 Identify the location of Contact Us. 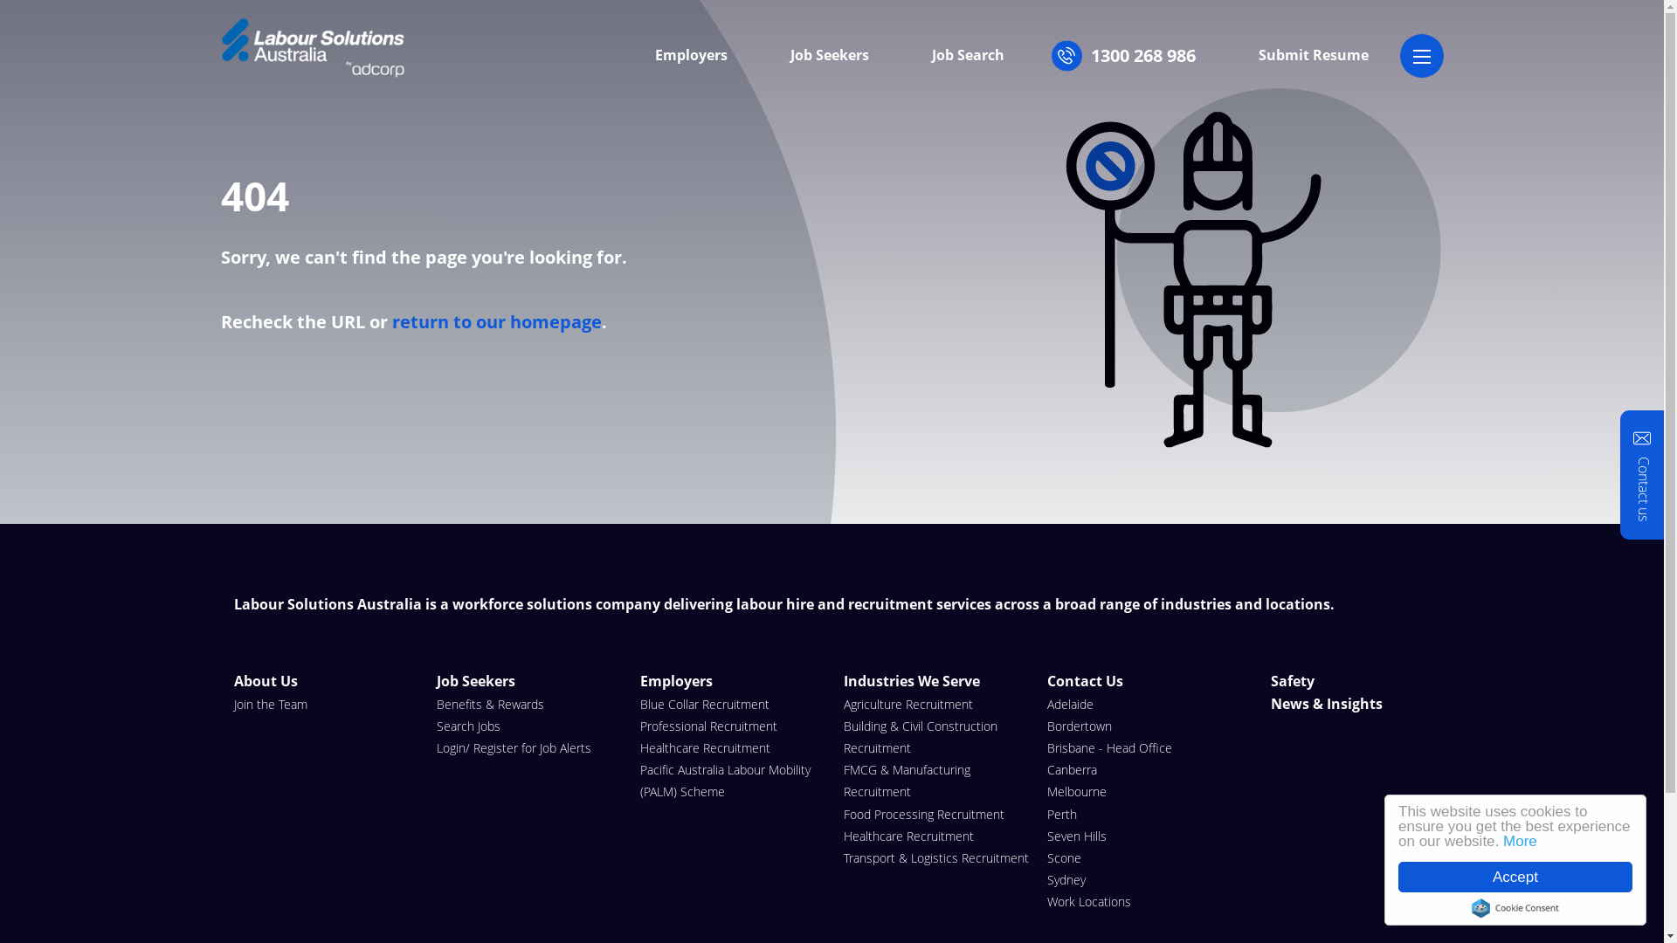
(1141, 682).